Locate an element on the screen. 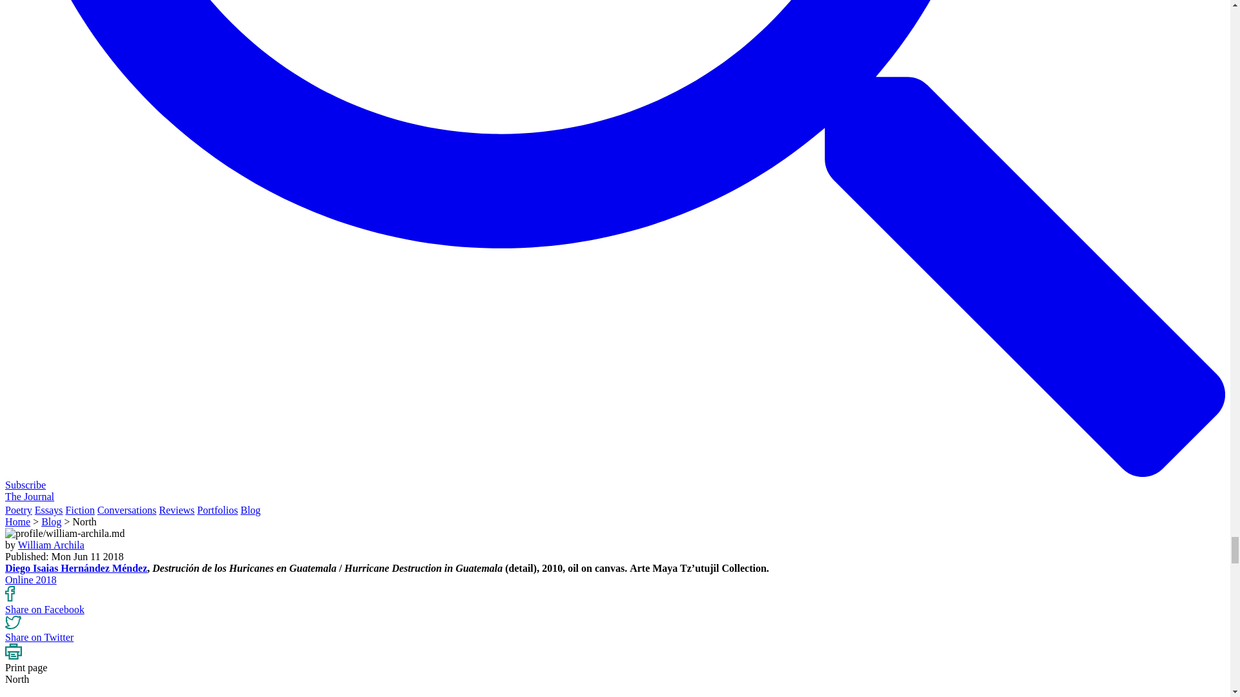  Blog is located at coordinates (50, 521).